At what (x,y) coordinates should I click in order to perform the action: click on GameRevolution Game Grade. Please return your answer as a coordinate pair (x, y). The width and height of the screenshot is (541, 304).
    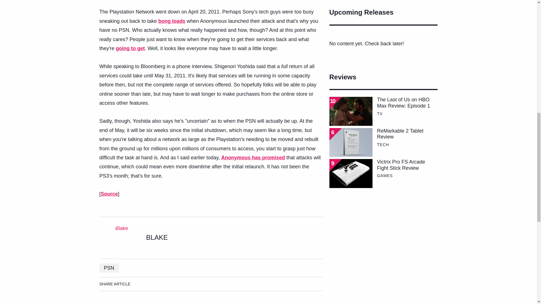
    Looking at the image, I should click on (335, 165).